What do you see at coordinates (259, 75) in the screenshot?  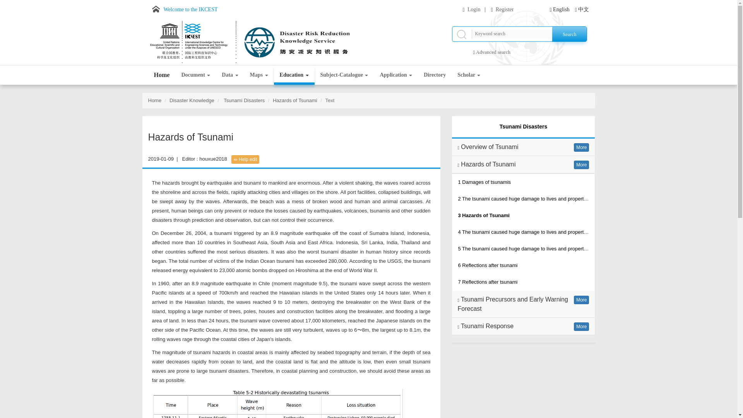 I see `Maps` at bounding box center [259, 75].